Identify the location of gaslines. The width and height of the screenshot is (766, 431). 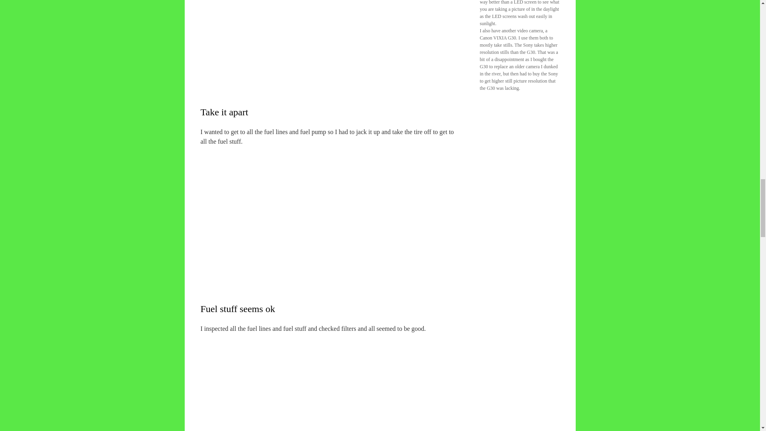
(332, 382).